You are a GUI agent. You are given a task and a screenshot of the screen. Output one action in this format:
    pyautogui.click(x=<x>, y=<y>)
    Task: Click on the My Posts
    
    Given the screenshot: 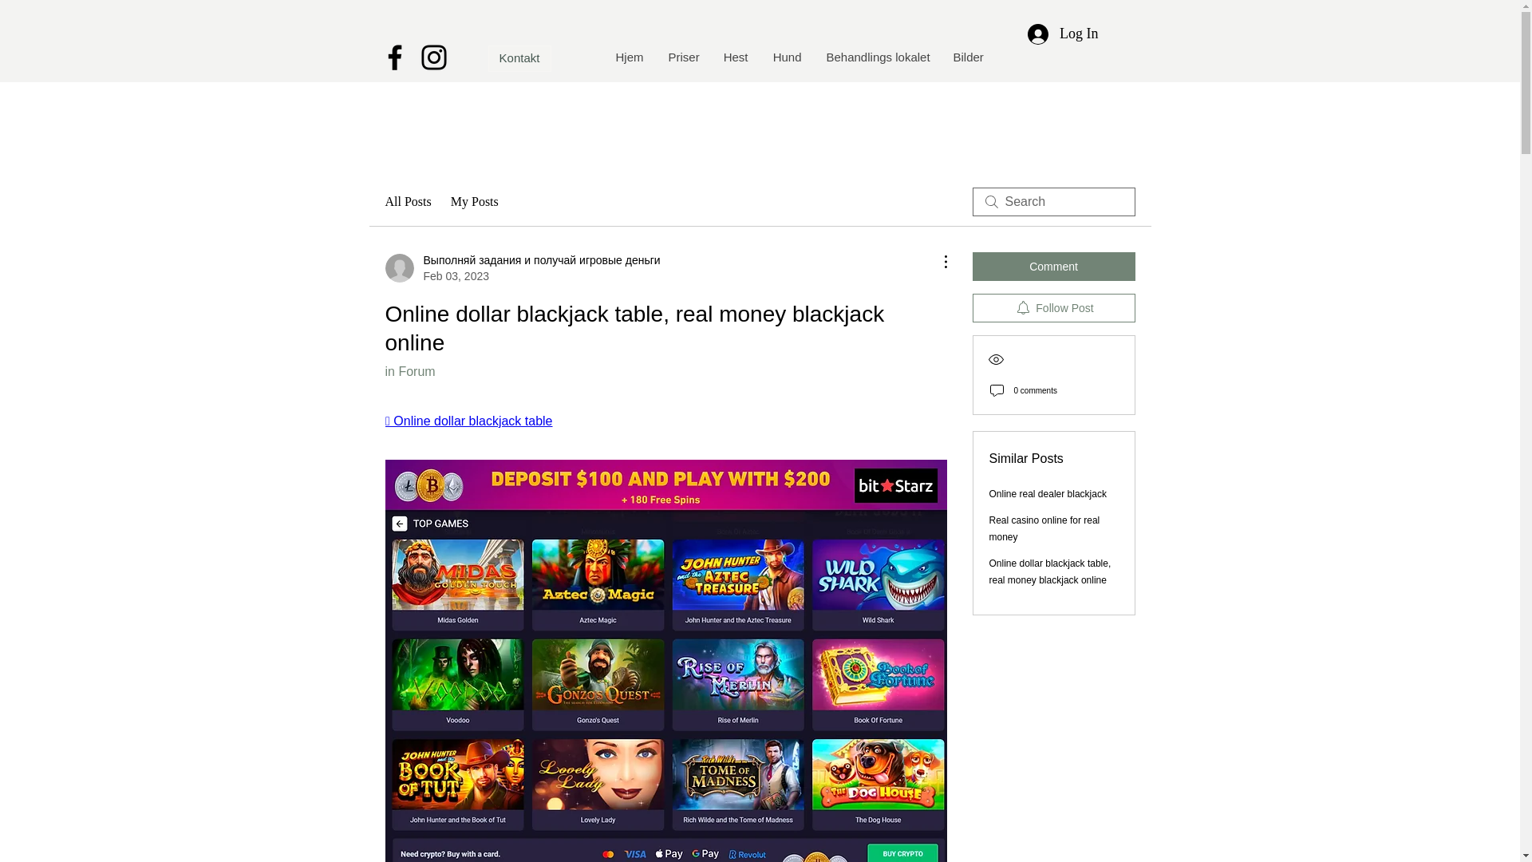 What is the action you would take?
    pyautogui.click(x=474, y=201)
    